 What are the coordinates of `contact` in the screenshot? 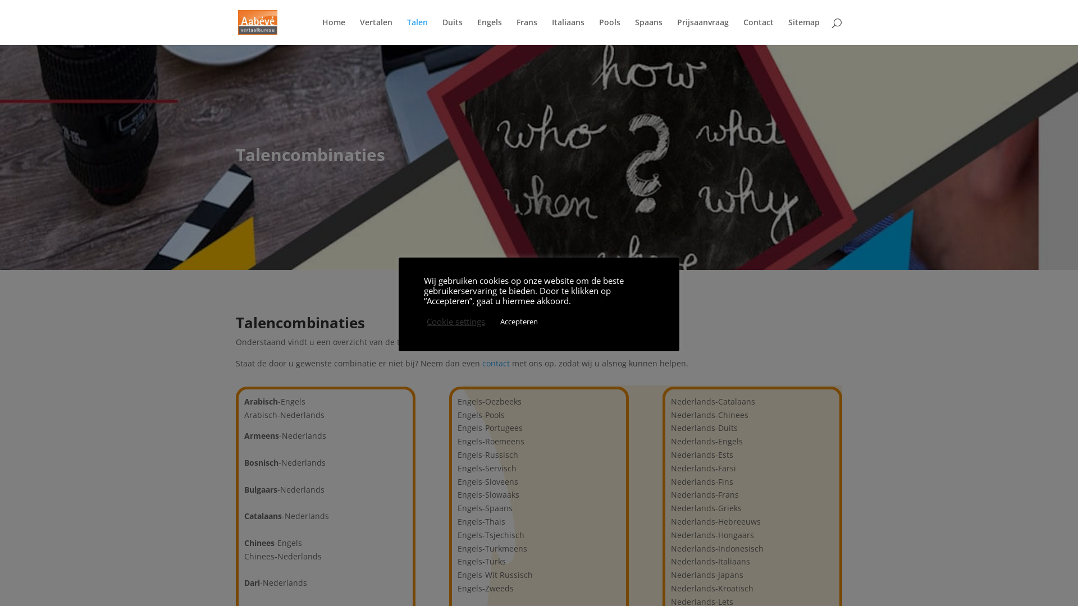 It's located at (496, 364).